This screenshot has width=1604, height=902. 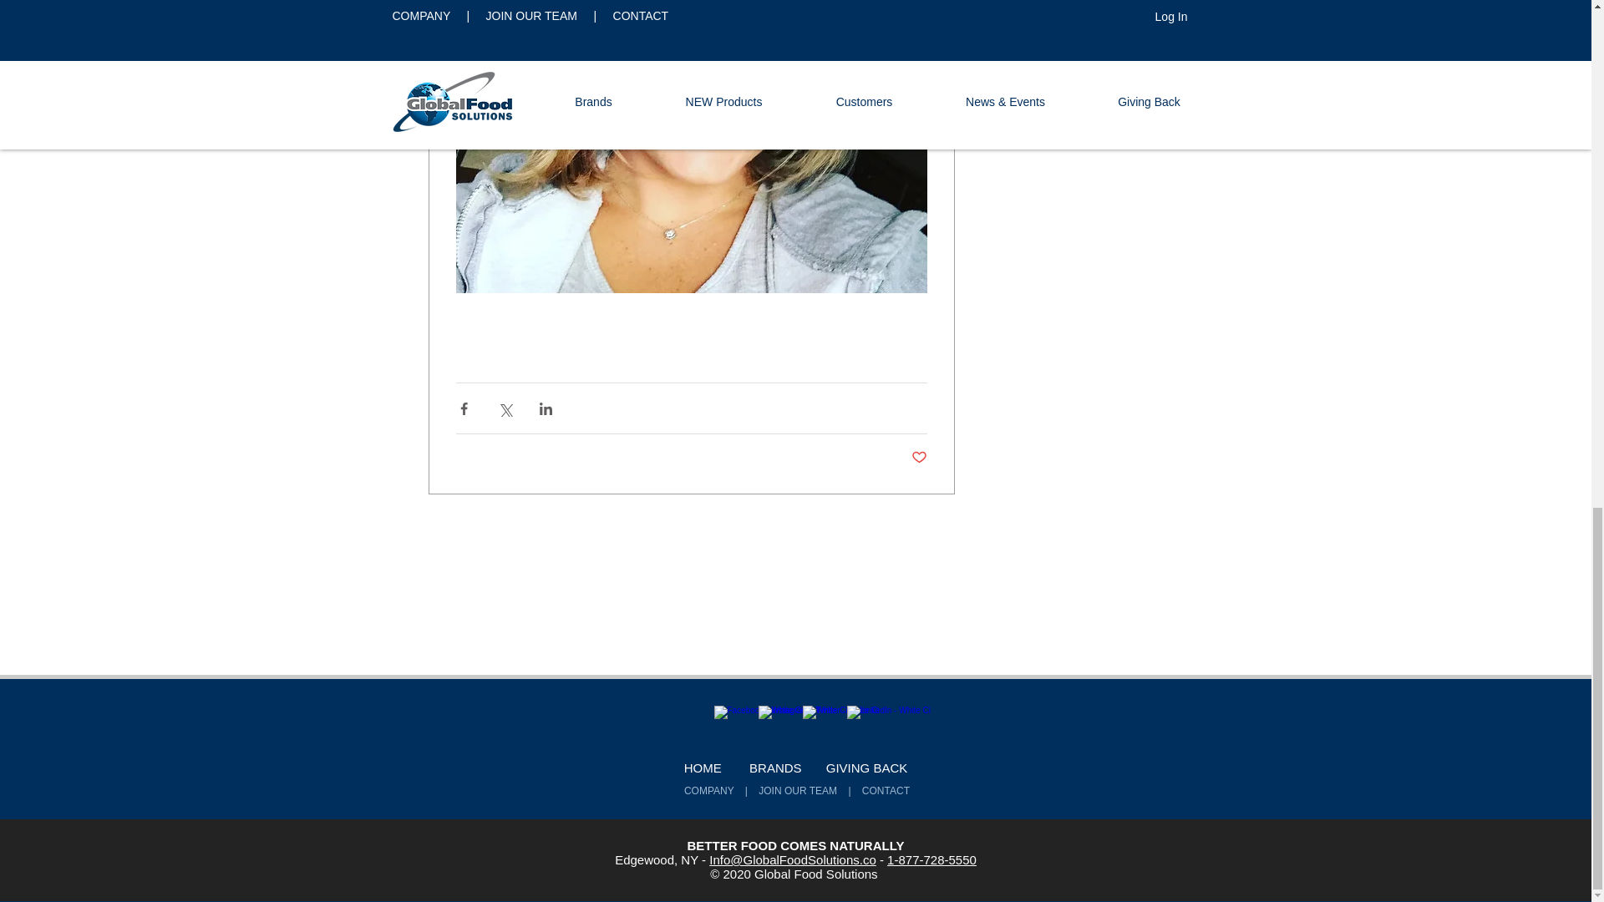 What do you see at coordinates (919, 458) in the screenshot?
I see `Post not marked as liked` at bounding box center [919, 458].